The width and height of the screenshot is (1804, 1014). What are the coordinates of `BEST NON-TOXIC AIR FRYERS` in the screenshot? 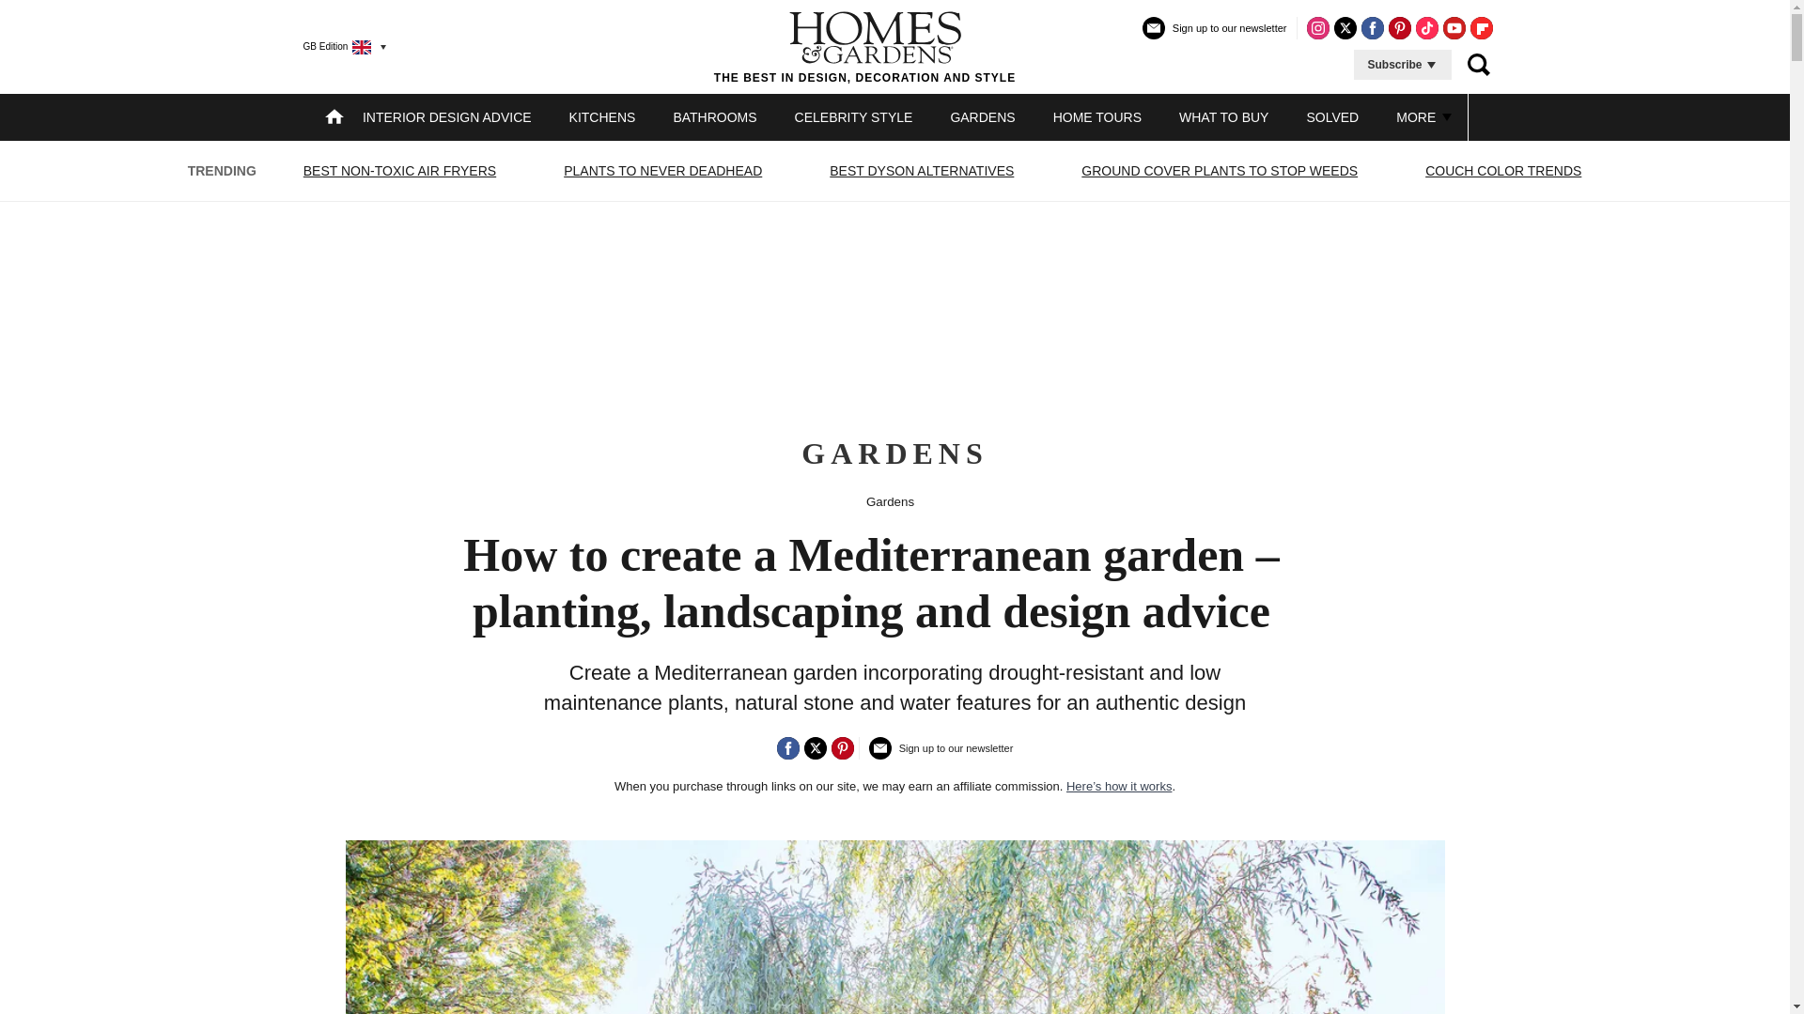 It's located at (400, 171).